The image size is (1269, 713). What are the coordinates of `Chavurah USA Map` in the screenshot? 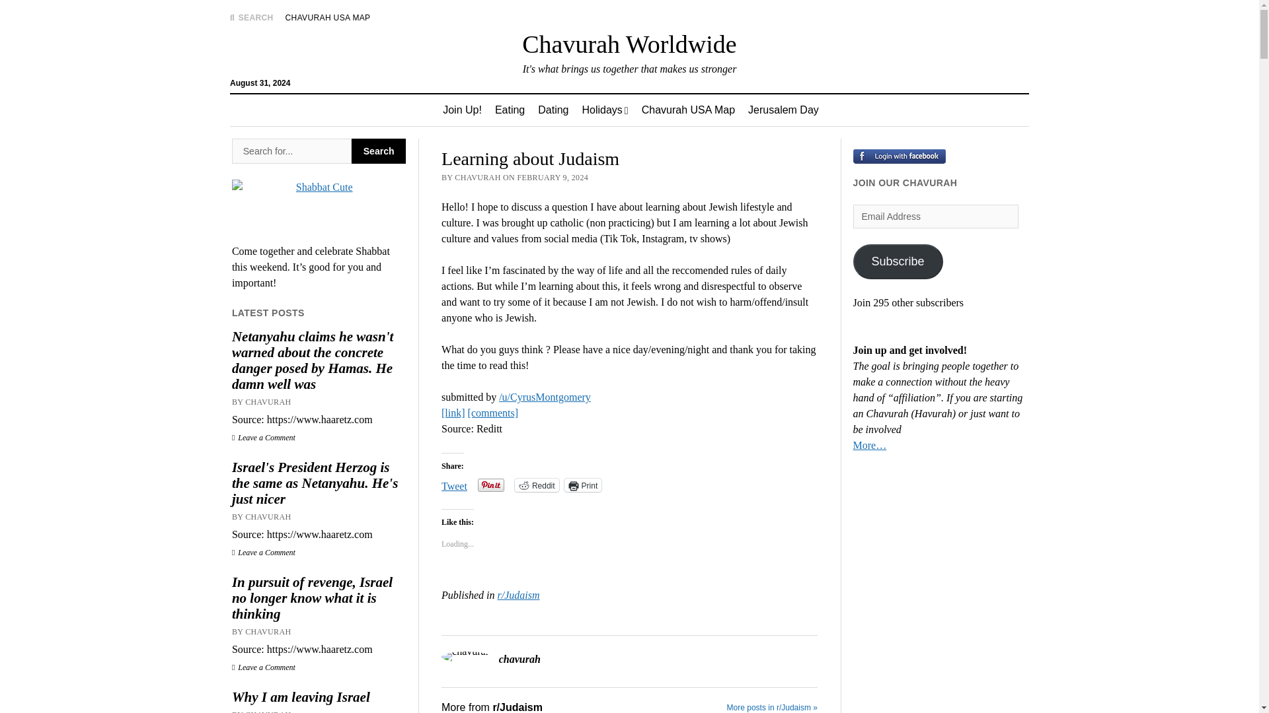 It's located at (687, 110).